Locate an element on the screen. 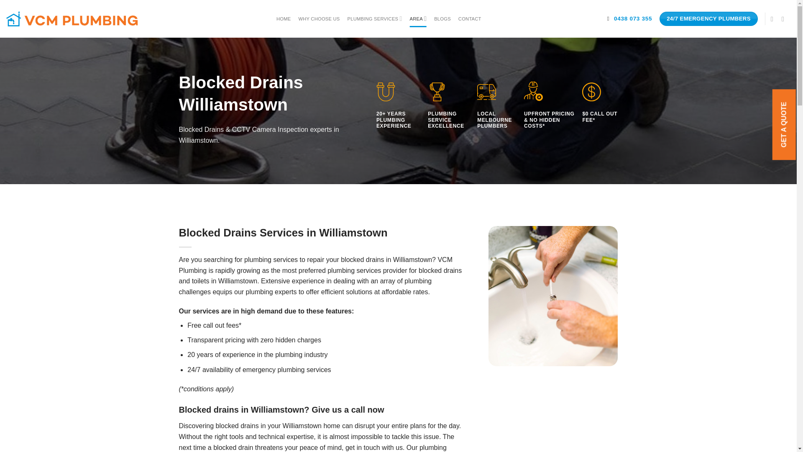 Image resolution: width=803 pixels, height=452 pixels. HOME is located at coordinates (284, 18).